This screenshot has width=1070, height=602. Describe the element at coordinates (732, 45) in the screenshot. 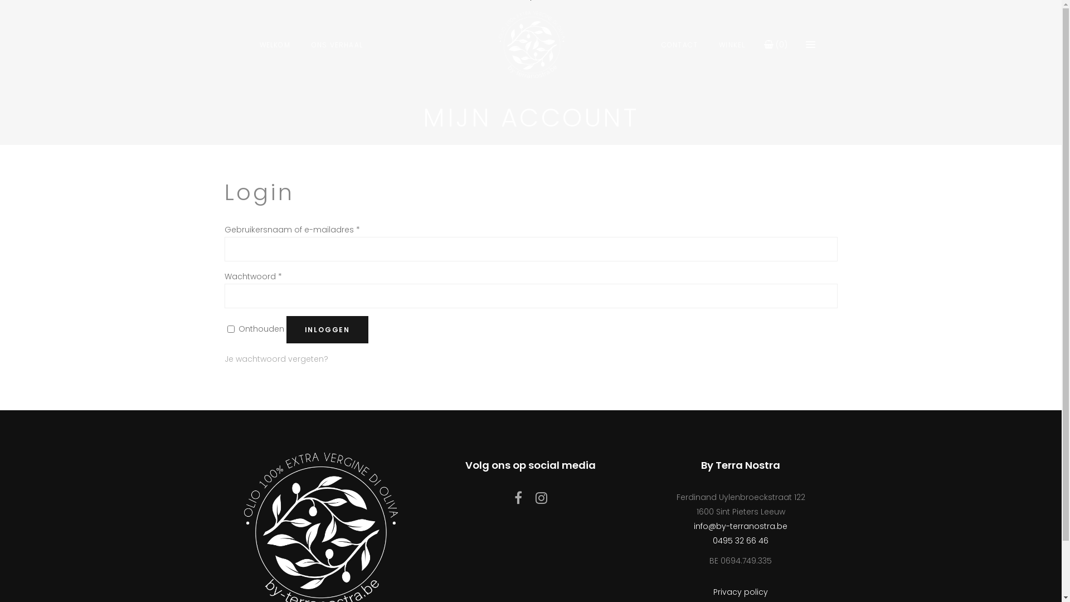

I see `WINKEL` at that location.